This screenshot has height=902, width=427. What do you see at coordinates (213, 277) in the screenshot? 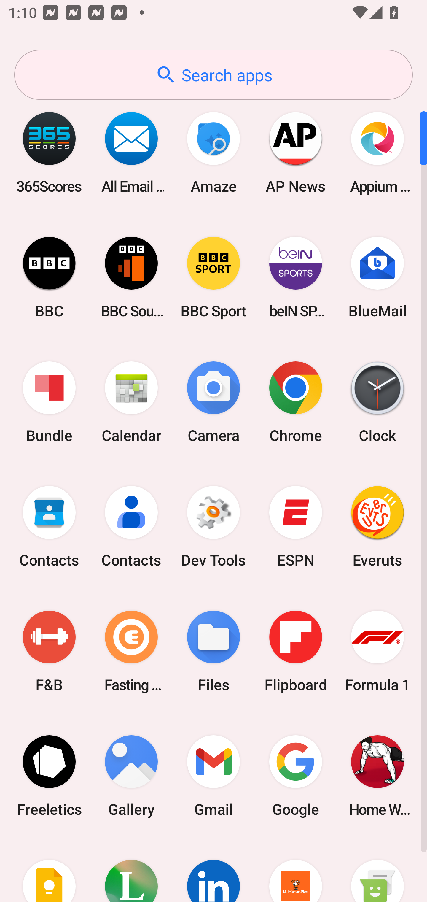
I see `BBC Sport` at bounding box center [213, 277].